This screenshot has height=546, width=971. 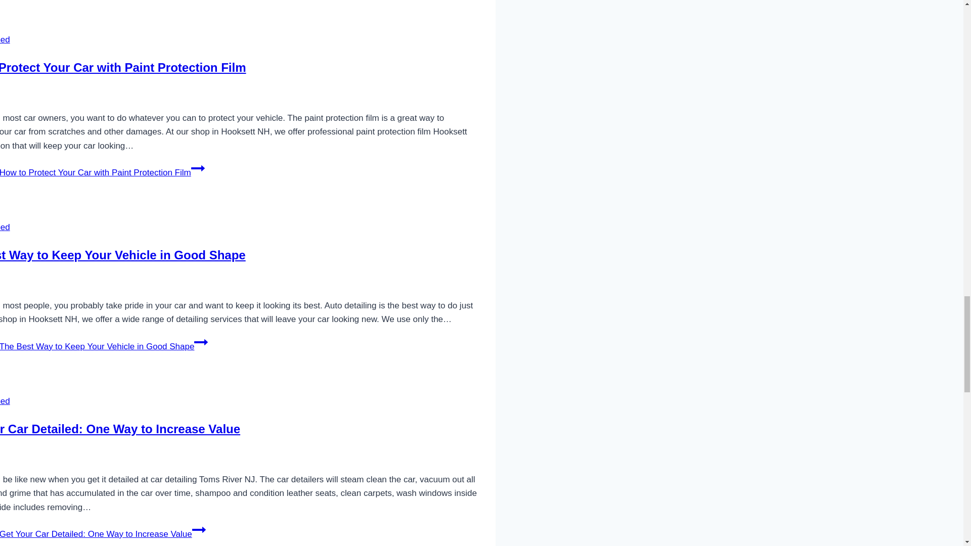 I want to click on Get Your Car Detailed: One Way to Increase Value, so click(x=120, y=429).